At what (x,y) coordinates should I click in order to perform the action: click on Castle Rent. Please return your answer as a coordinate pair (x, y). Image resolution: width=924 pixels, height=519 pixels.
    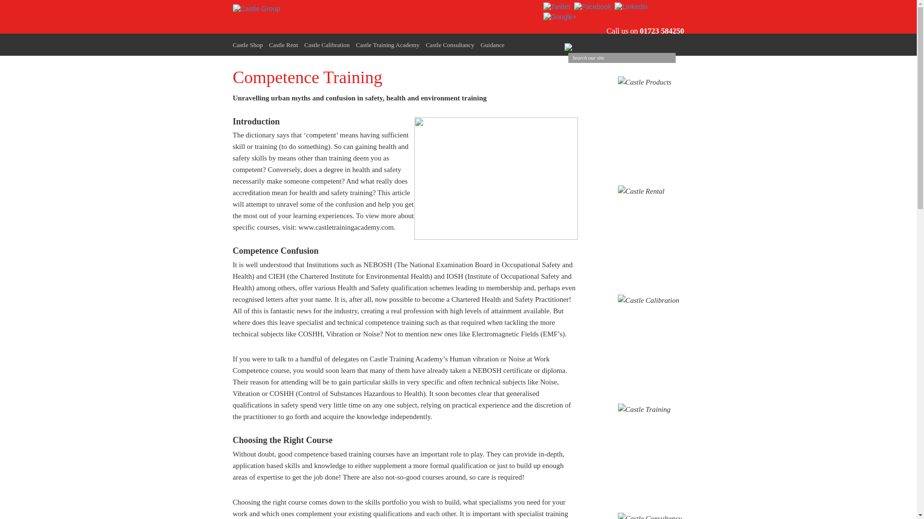
    Looking at the image, I should click on (283, 45).